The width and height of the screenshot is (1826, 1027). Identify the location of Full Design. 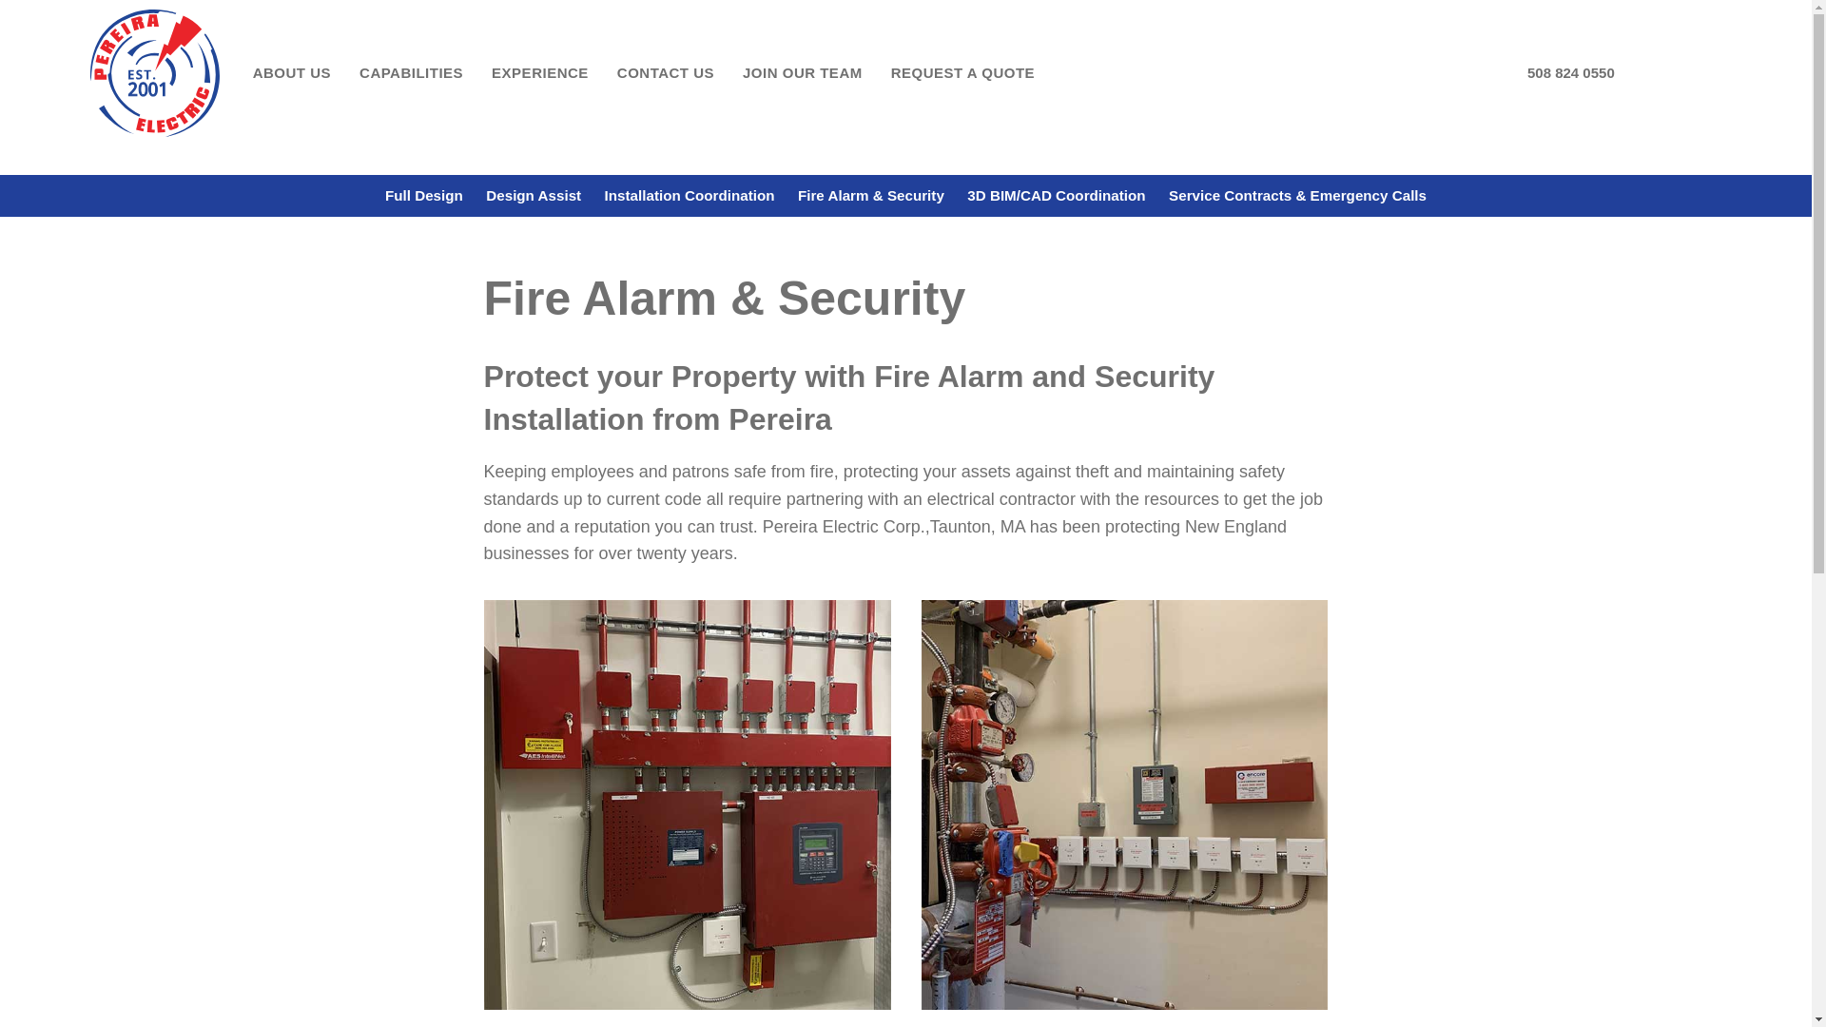
(424, 194).